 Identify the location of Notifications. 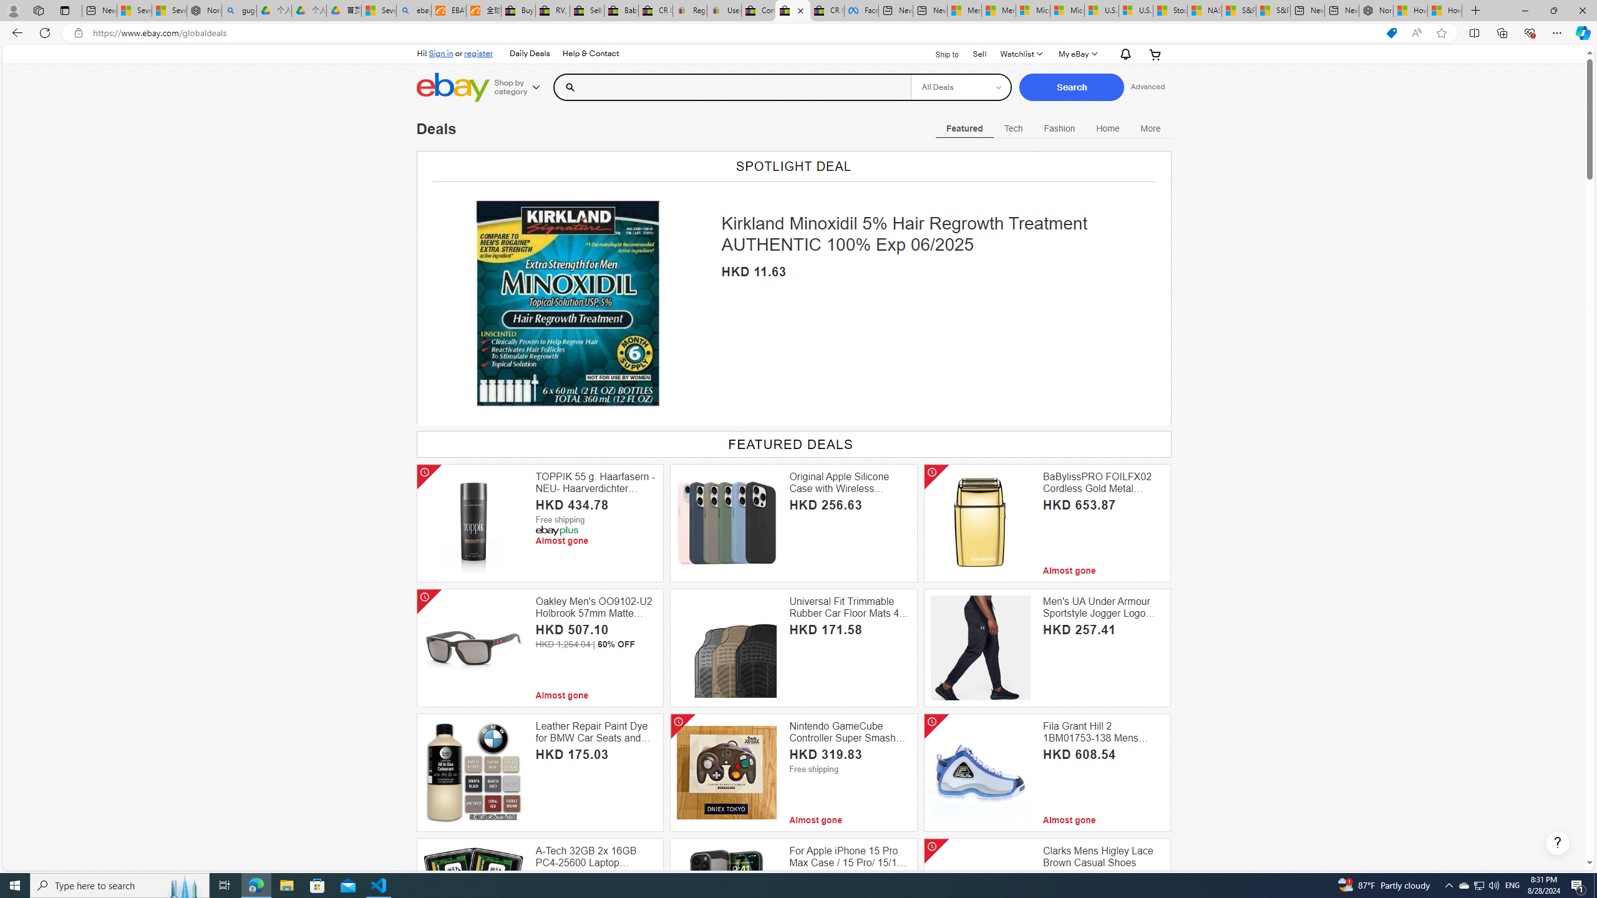
(1123, 54).